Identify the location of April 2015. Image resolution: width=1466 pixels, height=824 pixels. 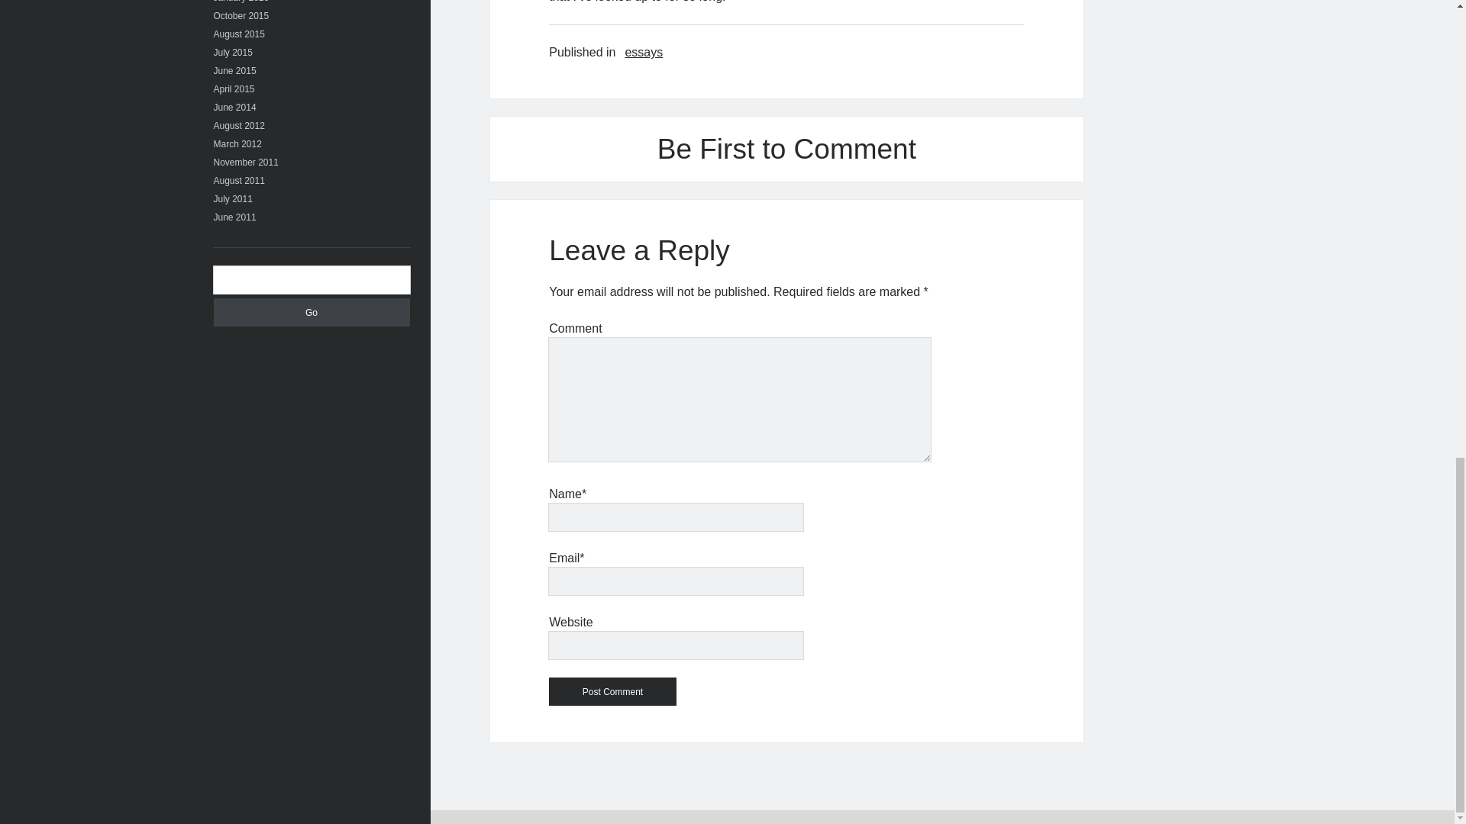
(234, 89).